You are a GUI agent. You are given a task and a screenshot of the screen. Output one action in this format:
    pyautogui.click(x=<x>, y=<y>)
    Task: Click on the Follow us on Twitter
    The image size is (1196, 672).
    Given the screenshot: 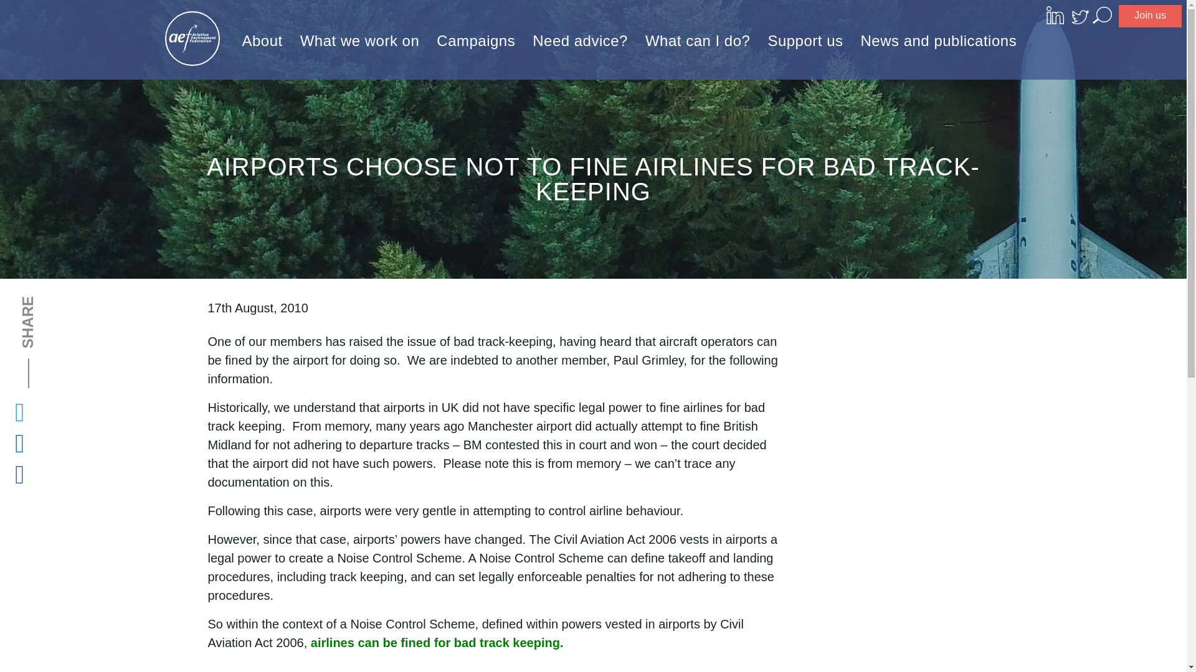 What is the action you would take?
    pyautogui.click(x=1080, y=17)
    